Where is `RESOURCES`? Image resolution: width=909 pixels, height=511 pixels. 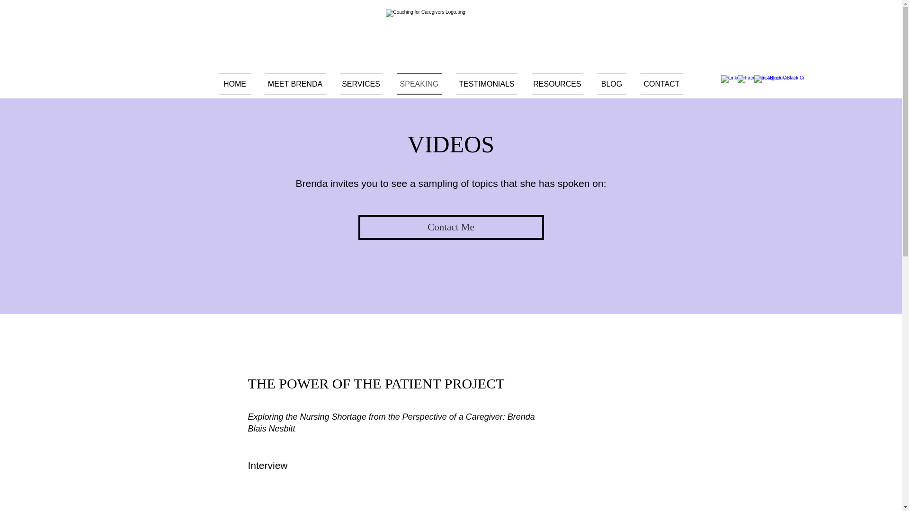 RESOURCES is located at coordinates (557, 84).